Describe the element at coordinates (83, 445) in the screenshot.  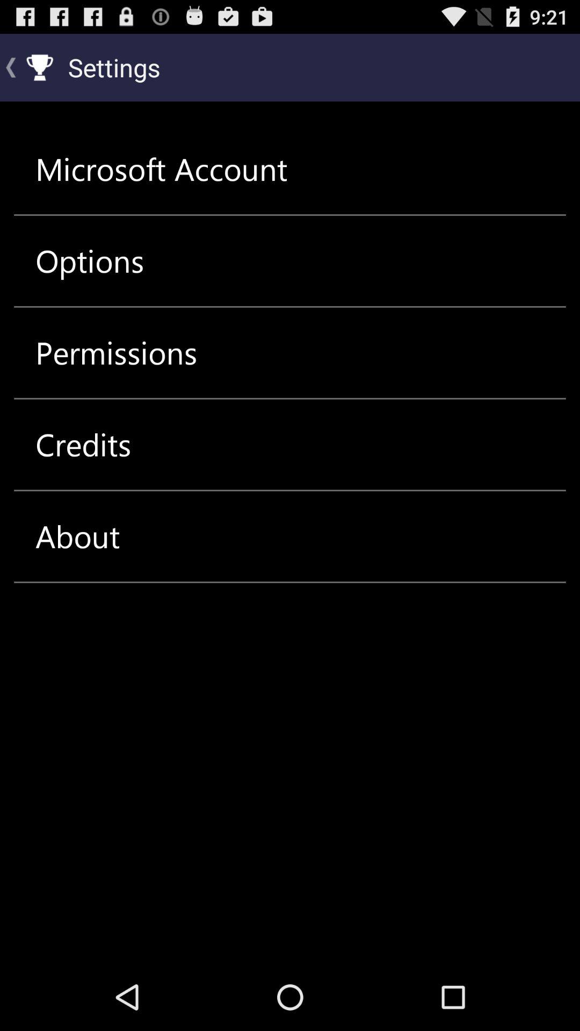
I see `tap item below the permissions` at that location.